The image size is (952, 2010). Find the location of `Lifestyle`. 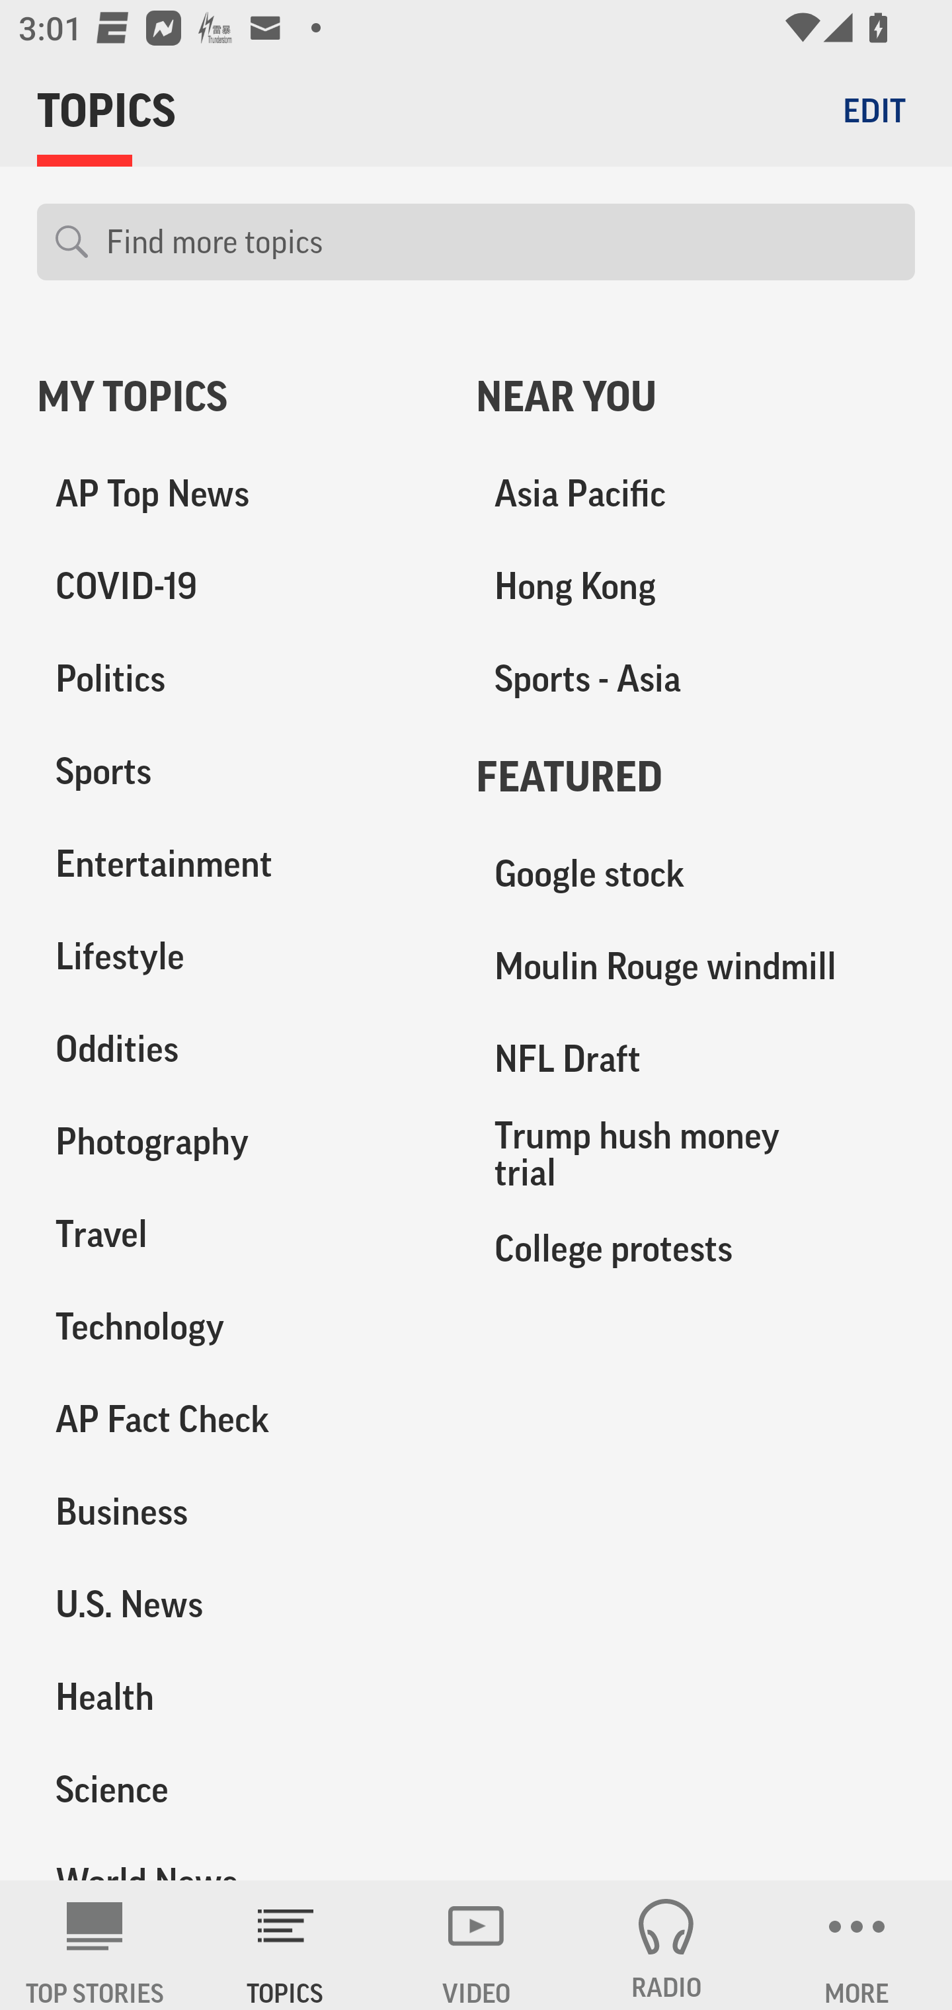

Lifestyle is located at coordinates (238, 956).